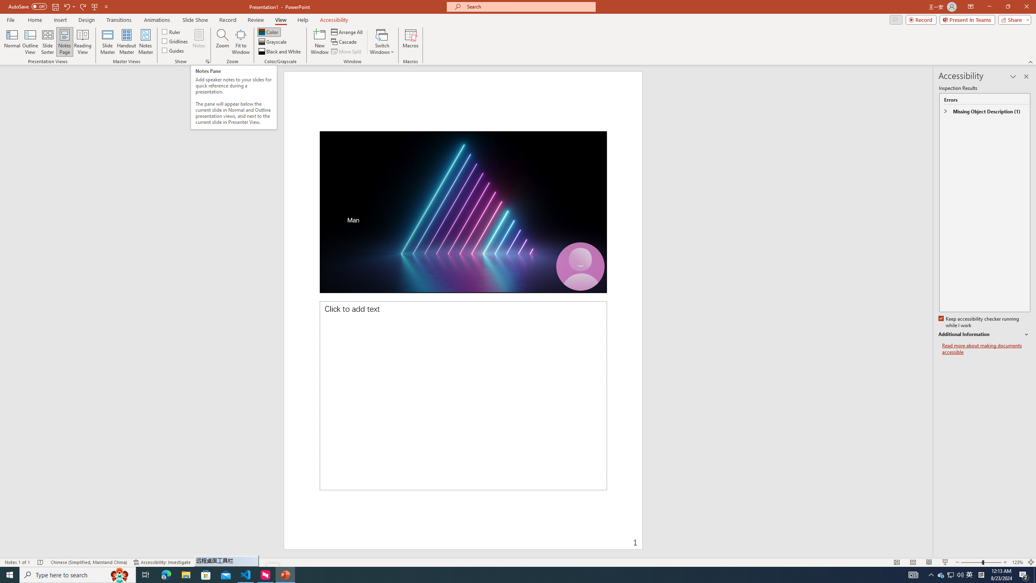 The width and height of the screenshot is (1036, 583). What do you see at coordinates (344, 42) in the screenshot?
I see `Cascade` at bounding box center [344, 42].